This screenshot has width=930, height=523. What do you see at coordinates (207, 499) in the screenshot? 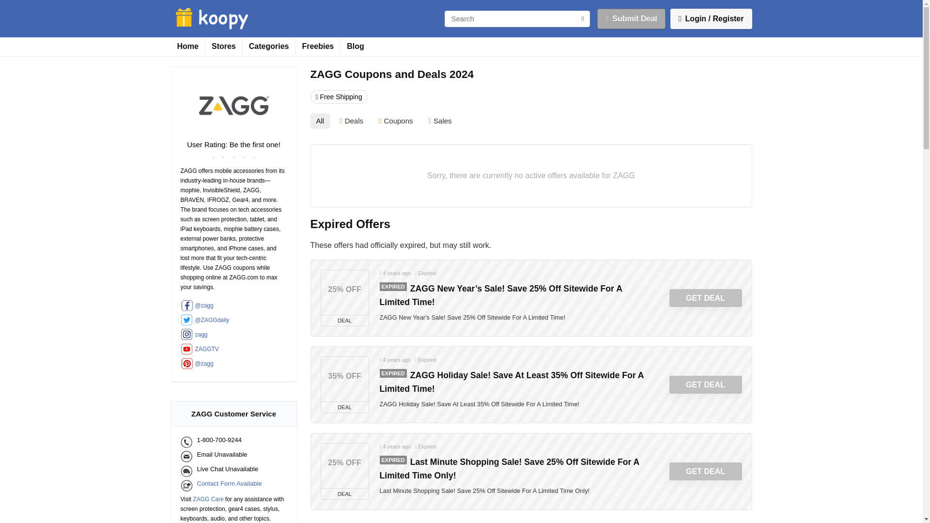
I see `ZAGG Care` at bounding box center [207, 499].